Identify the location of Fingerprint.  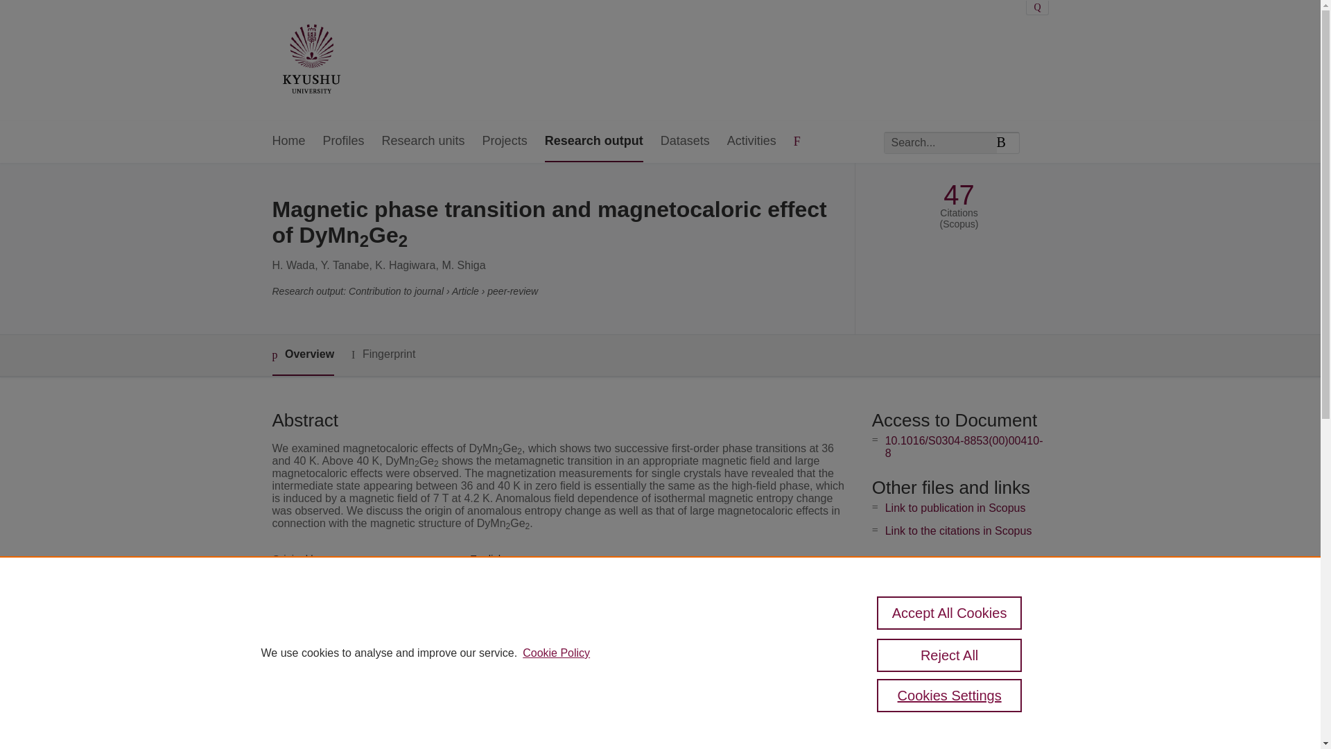
(383, 354).